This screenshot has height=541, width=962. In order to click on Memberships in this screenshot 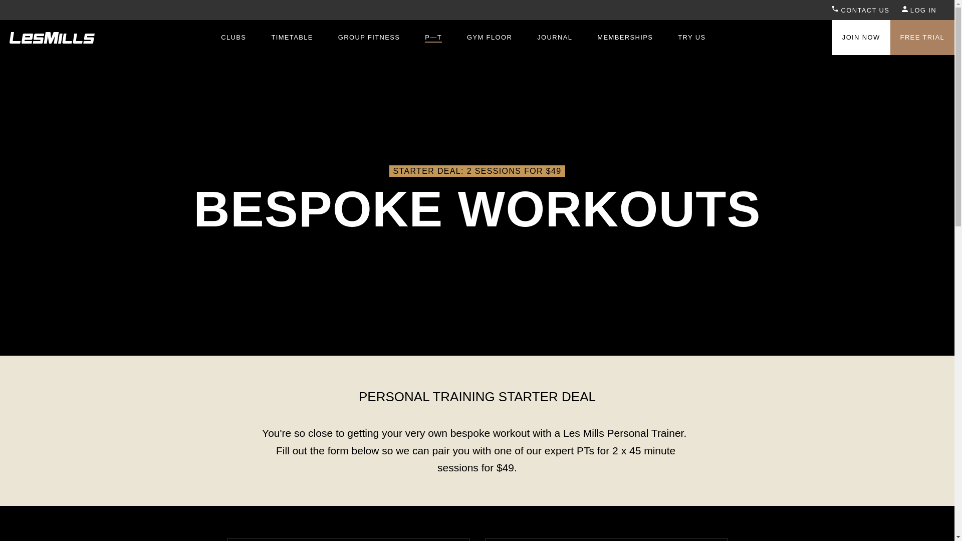, I will do `click(625, 37)`.